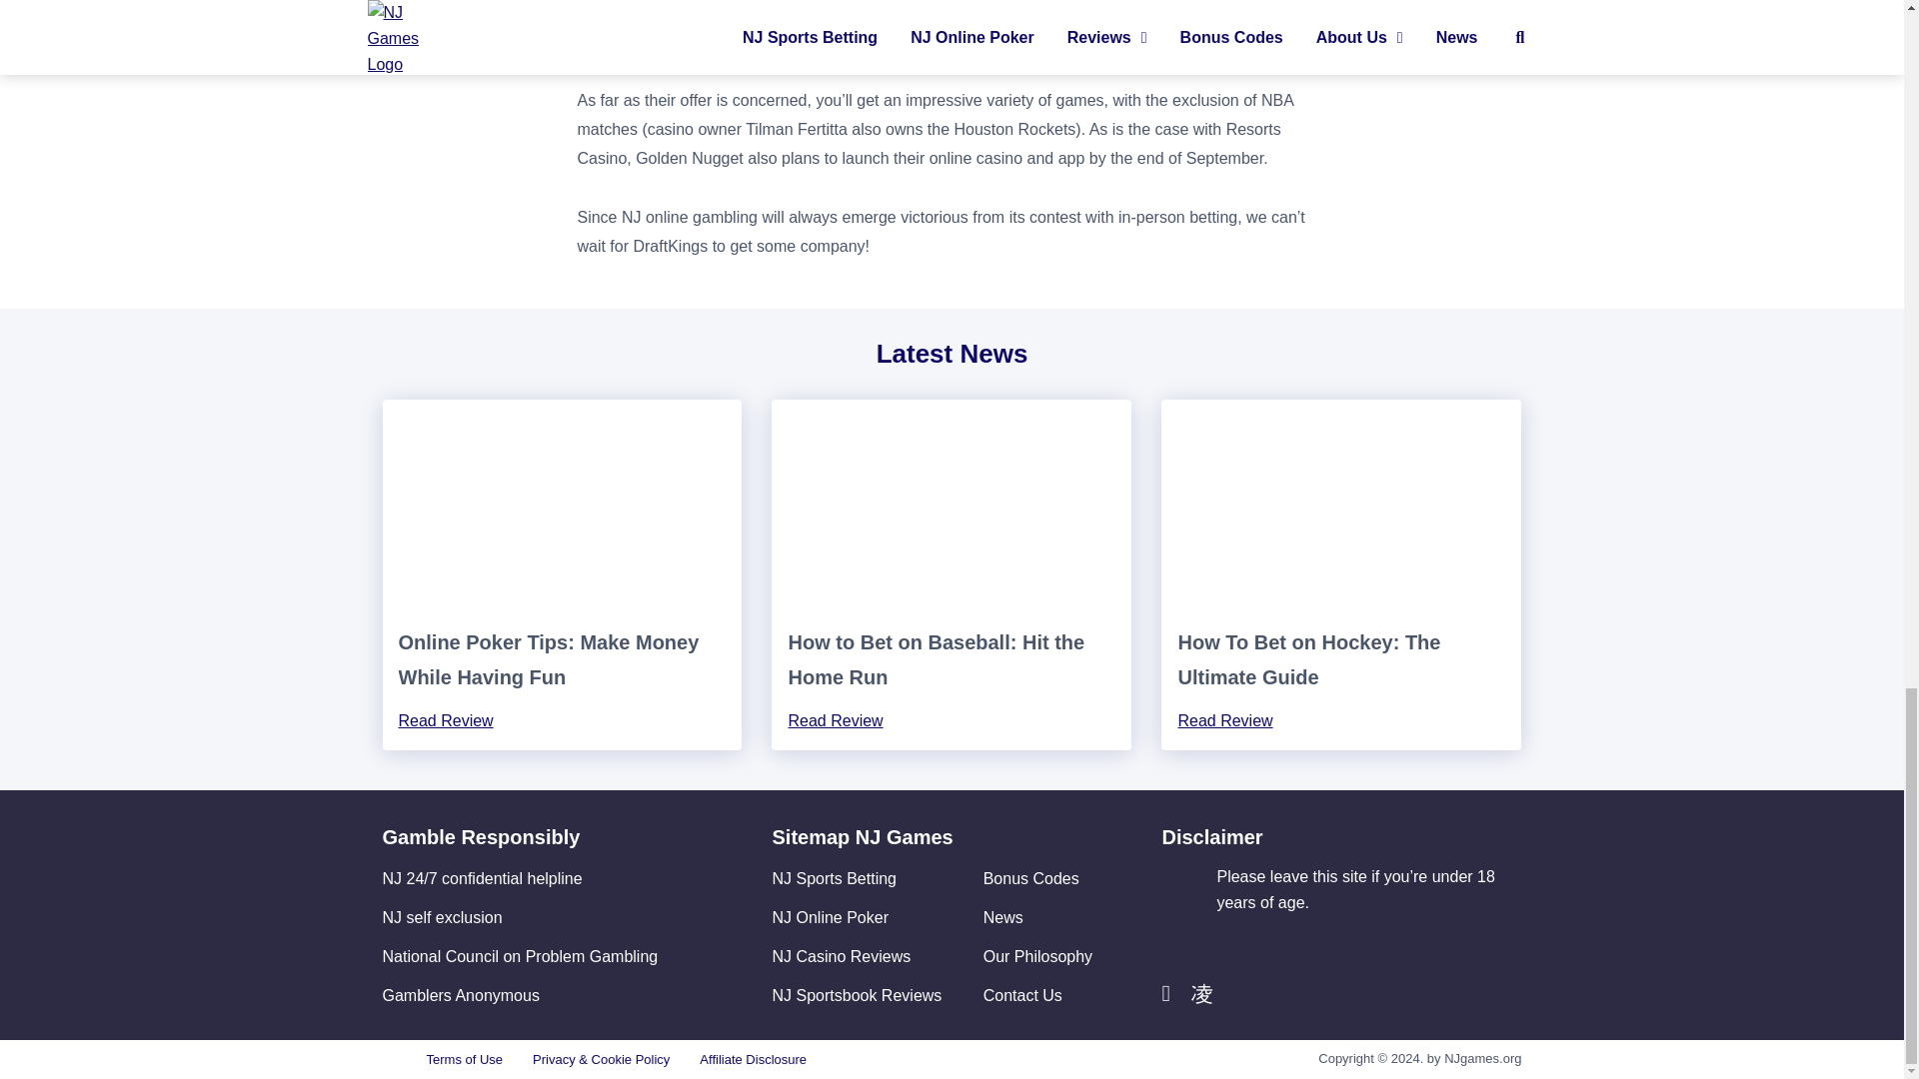 The height and width of the screenshot is (1079, 1919). I want to click on Read Review, so click(835, 720).